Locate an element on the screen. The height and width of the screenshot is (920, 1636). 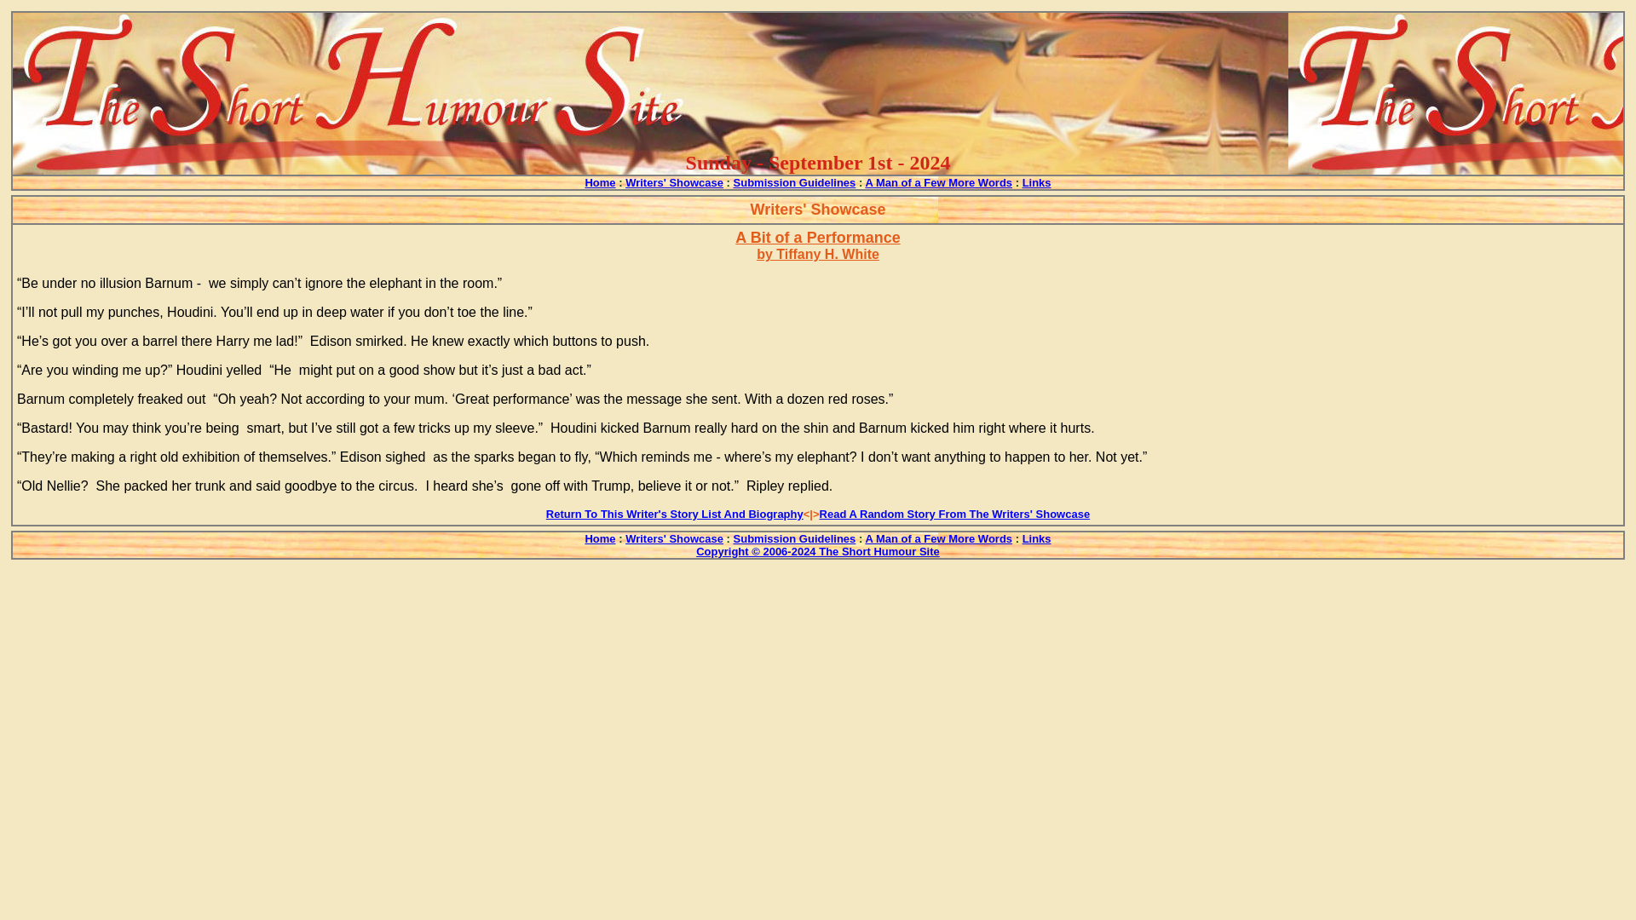
A Man of a Few More Words is located at coordinates (939, 182).